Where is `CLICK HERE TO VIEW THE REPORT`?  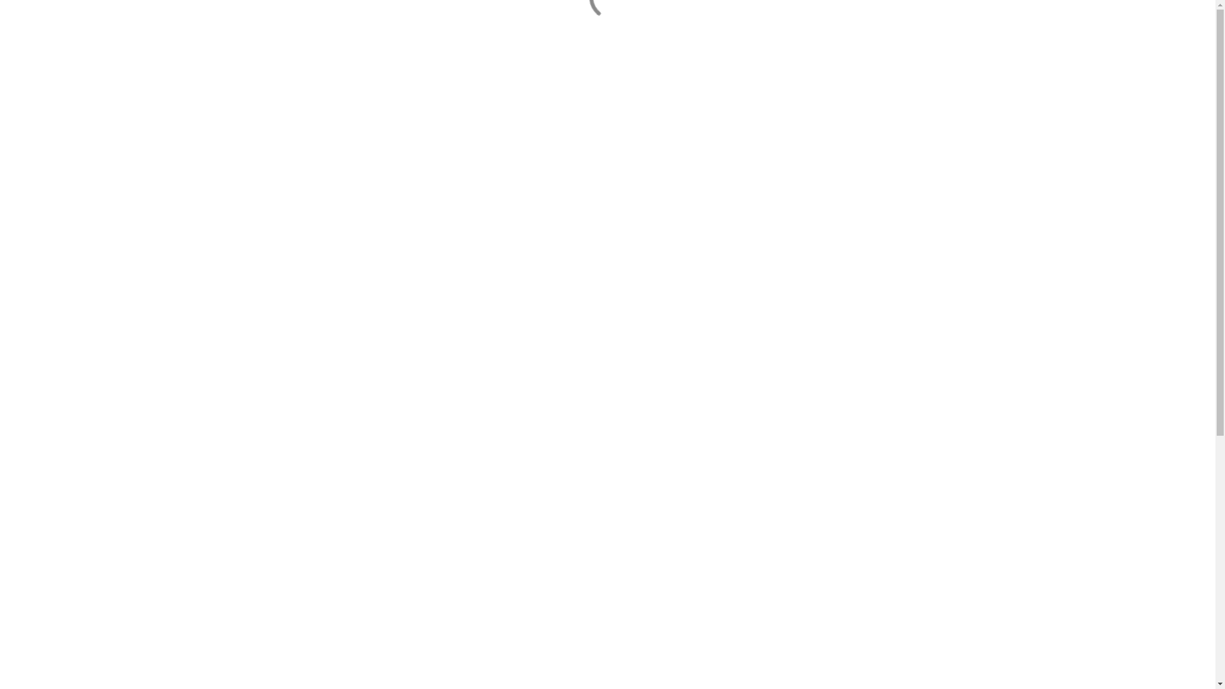 CLICK HERE TO VIEW THE REPORT is located at coordinates (253, 588).